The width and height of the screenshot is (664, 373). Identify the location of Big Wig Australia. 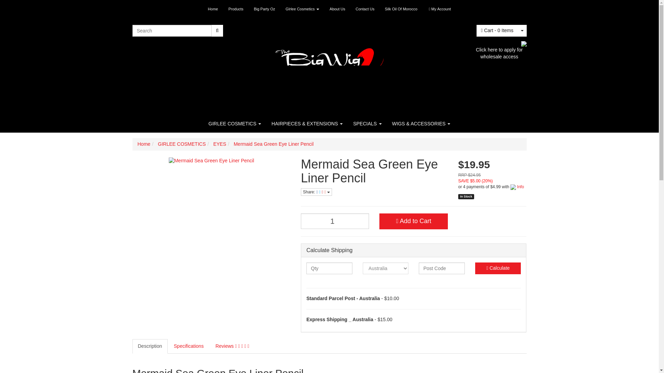
(329, 62).